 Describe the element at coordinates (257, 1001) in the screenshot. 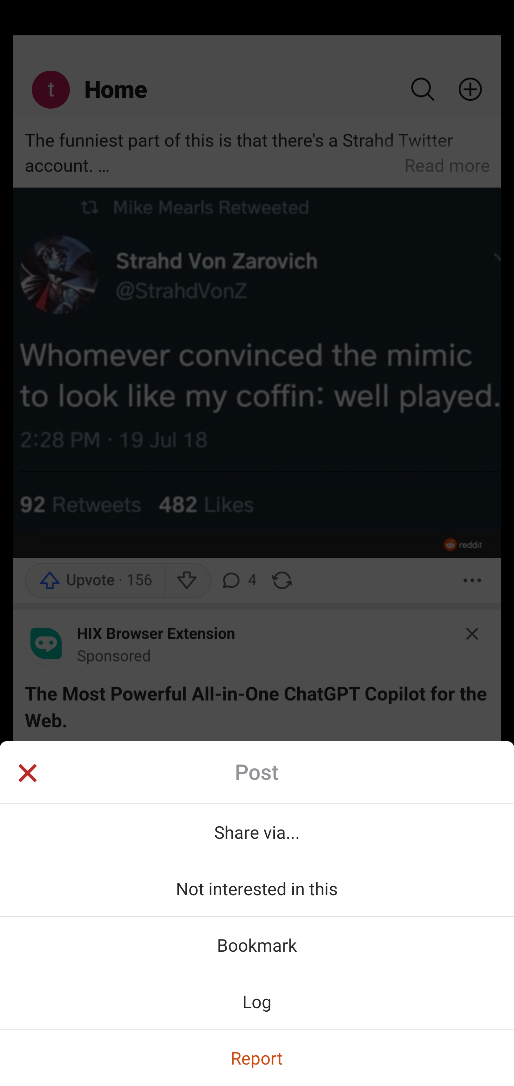

I see `Log` at that location.